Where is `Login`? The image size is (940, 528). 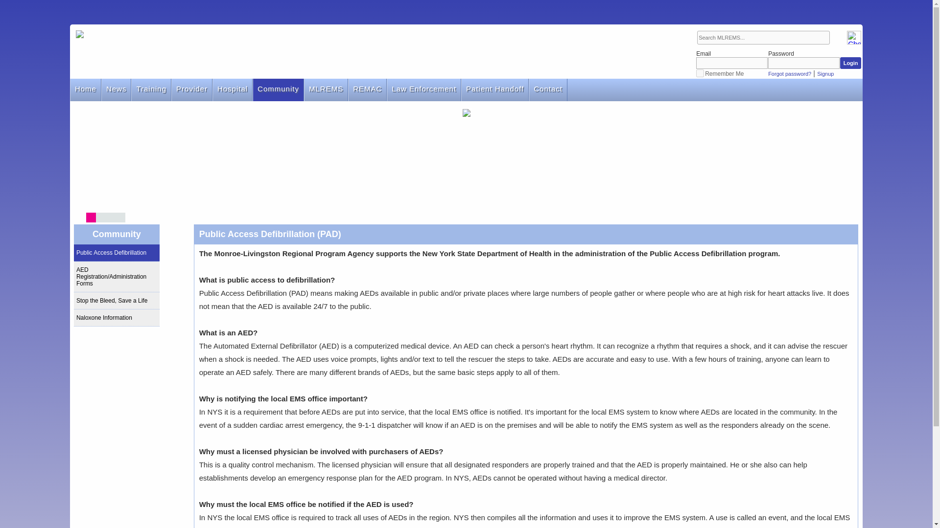
Login is located at coordinates (850, 63).